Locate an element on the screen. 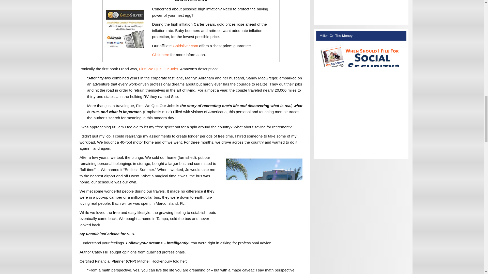  Miller, On The Money is located at coordinates (361, 8).